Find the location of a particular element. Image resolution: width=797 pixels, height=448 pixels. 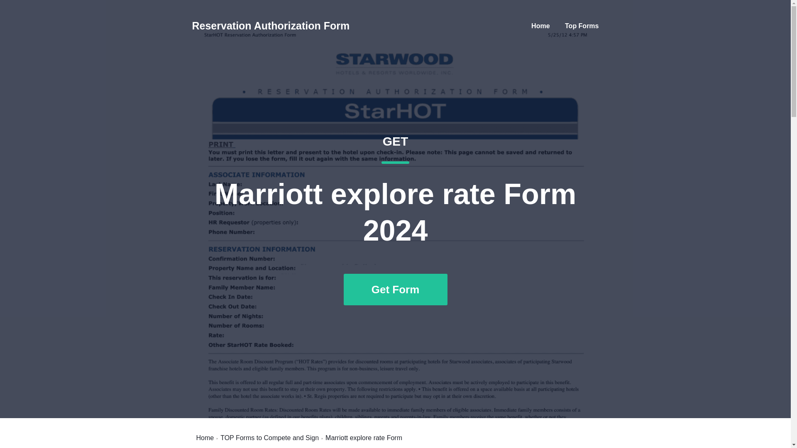

Top Forms is located at coordinates (540, 26).